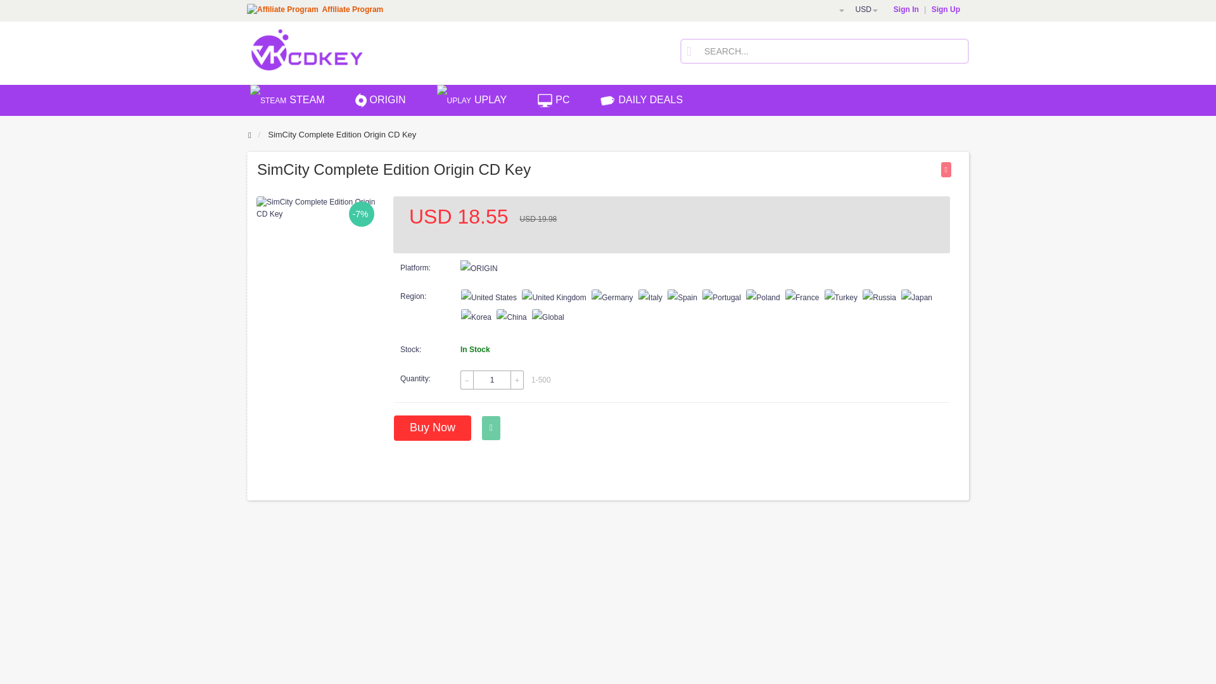  I want to click on Add Shopping Cart, so click(490, 428).